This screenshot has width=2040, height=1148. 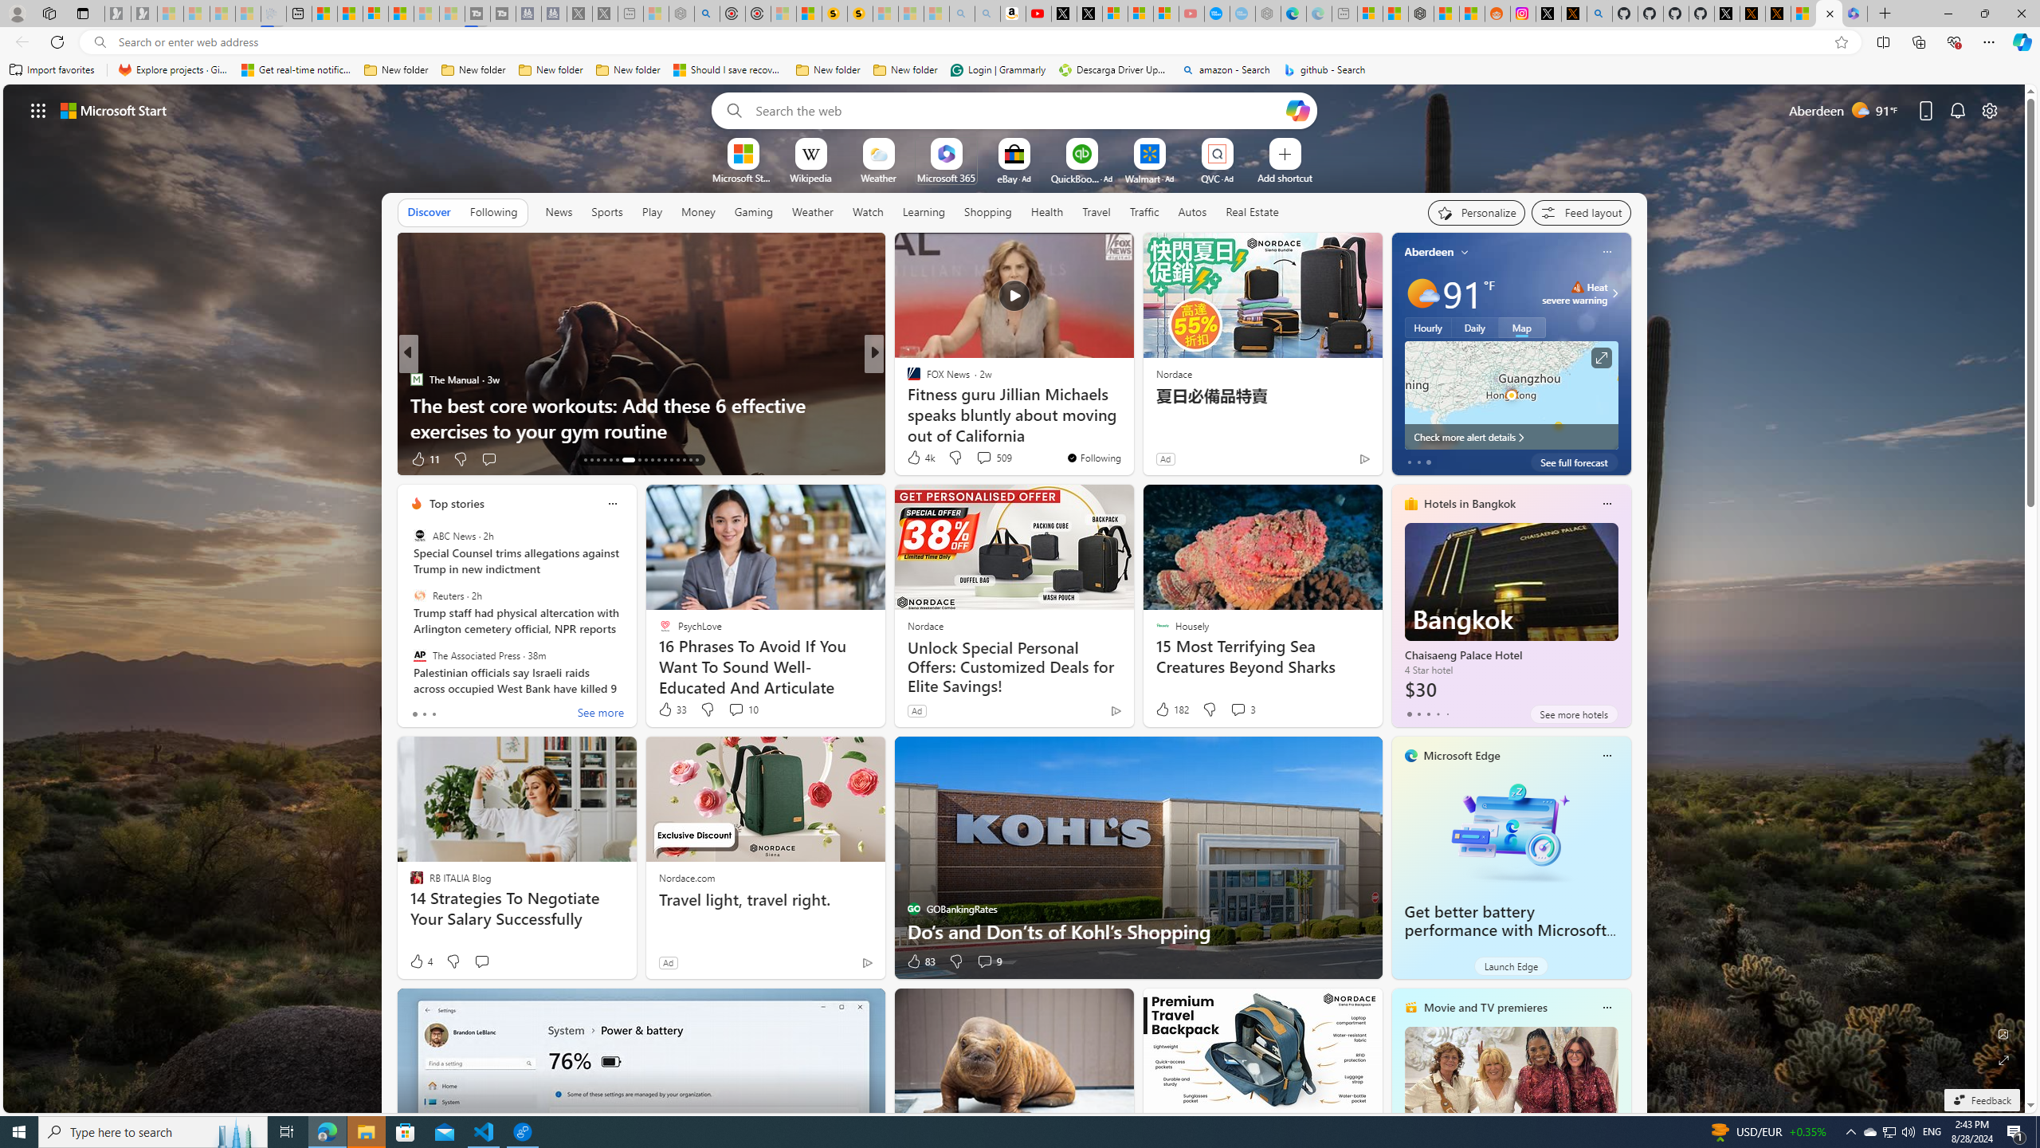 What do you see at coordinates (687, 877) in the screenshot?
I see `Nordace.com` at bounding box center [687, 877].